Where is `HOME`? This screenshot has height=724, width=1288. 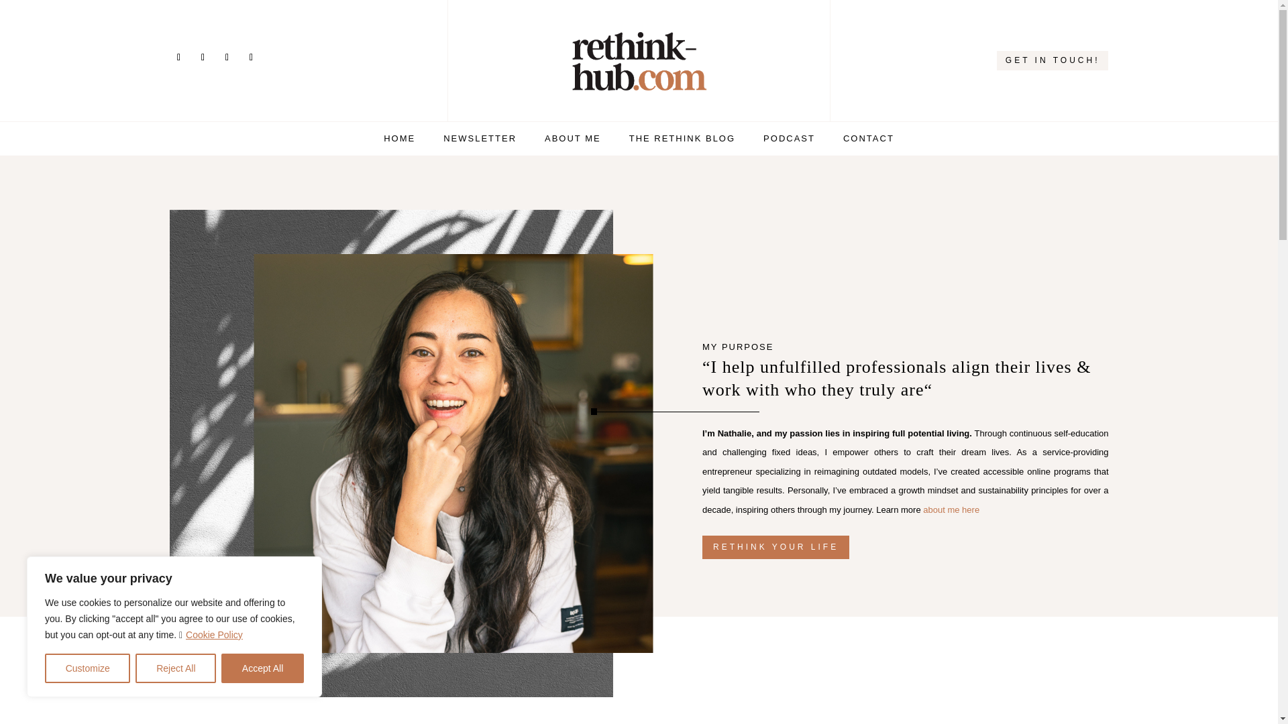
HOME is located at coordinates (399, 141).